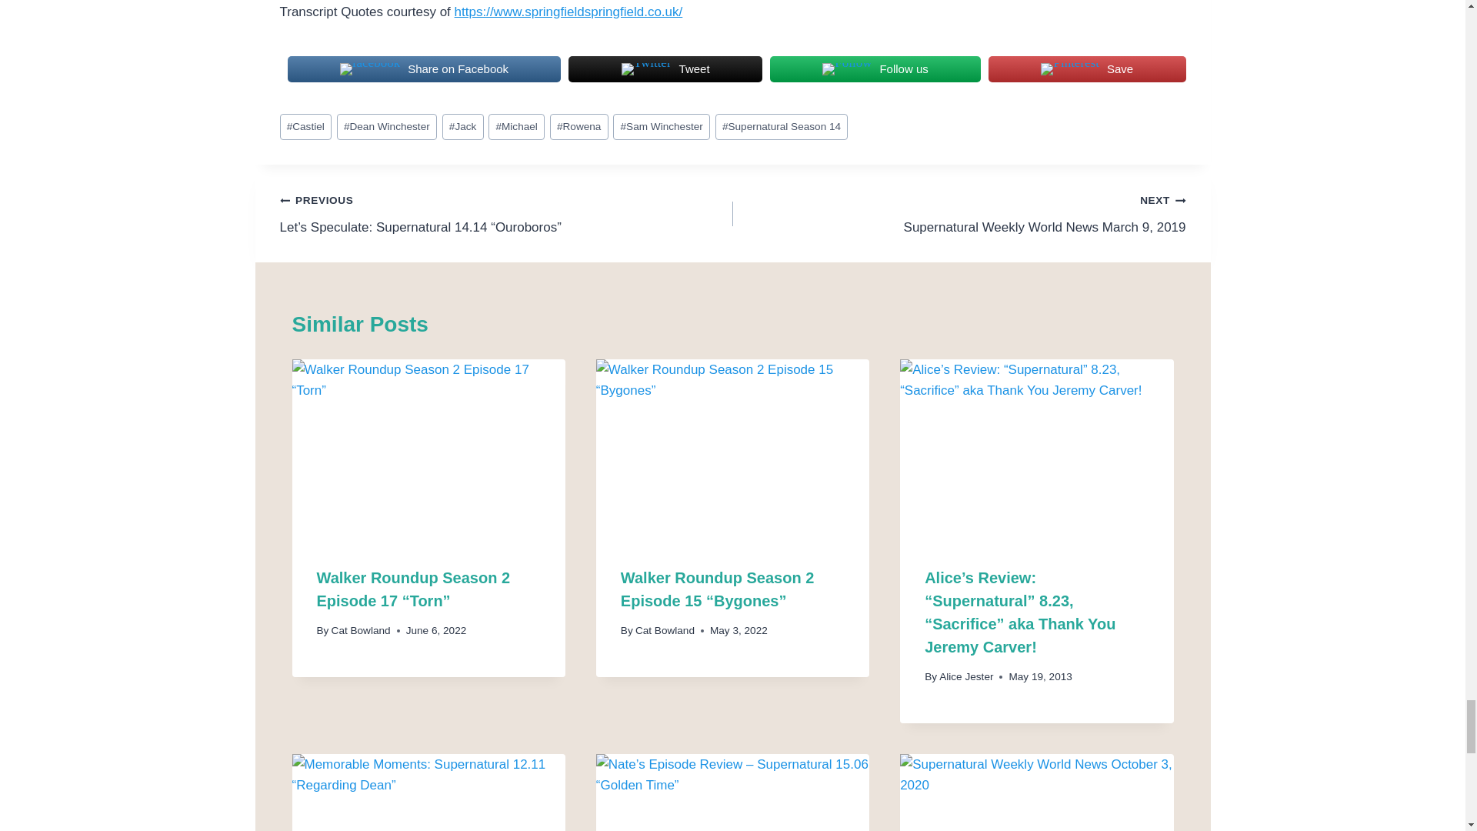  Describe the element at coordinates (305, 126) in the screenshot. I see `Castiel` at that location.